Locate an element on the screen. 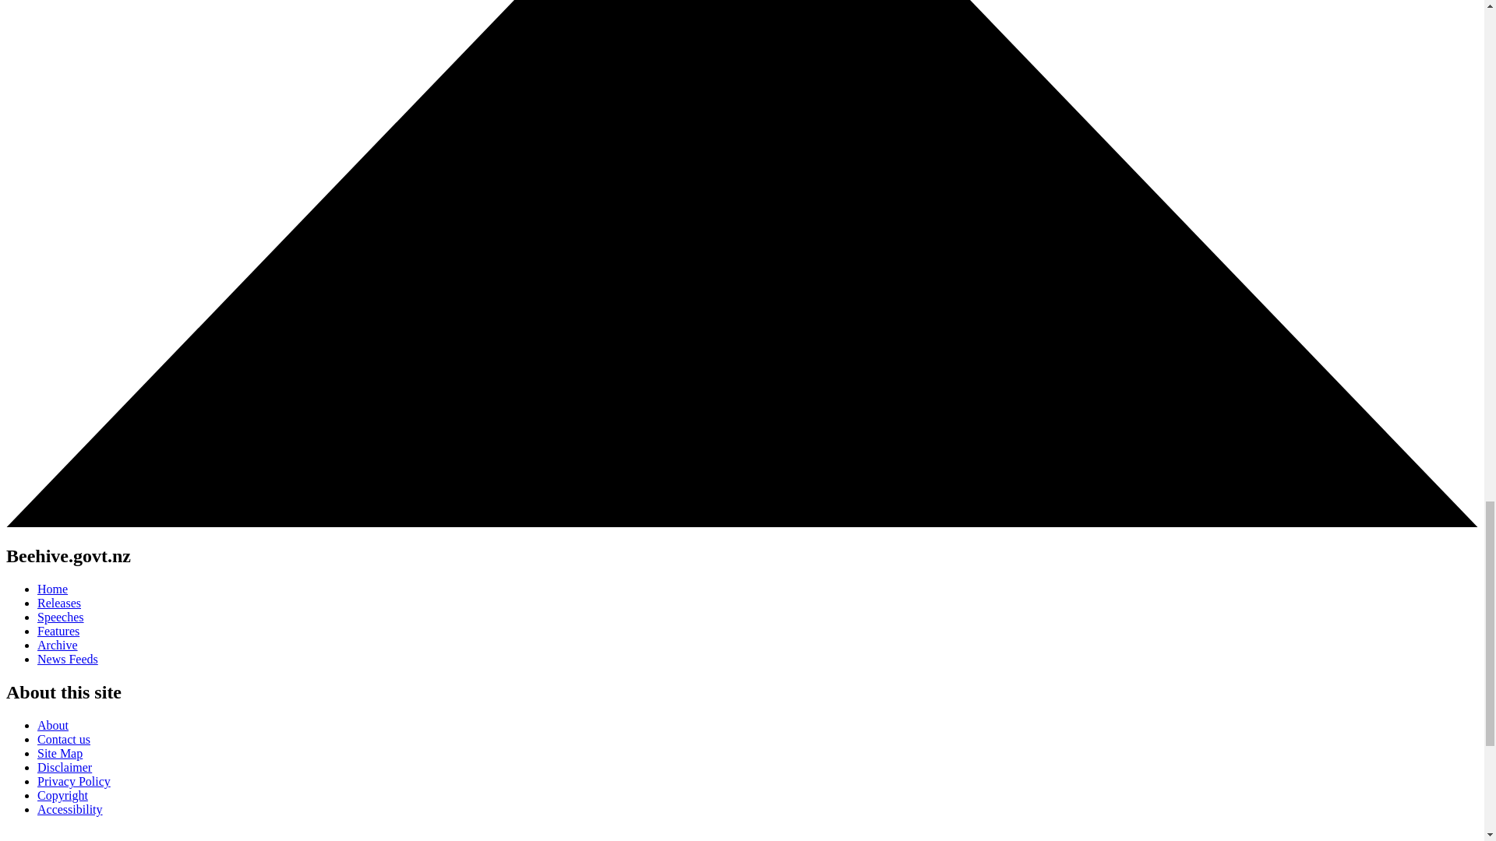 The width and height of the screenshot is (1496, 841). Site Map is located at coordinates (59, 754).